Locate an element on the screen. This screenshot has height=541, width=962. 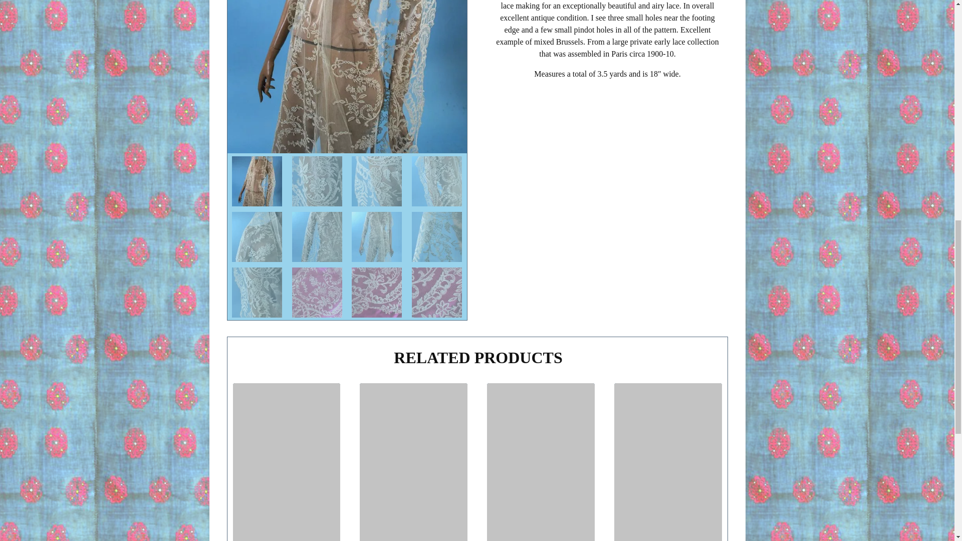
Antique Mixed Brussels Needlepoint and Bobbin Lace Flounce is located at coordinates (347, 76).